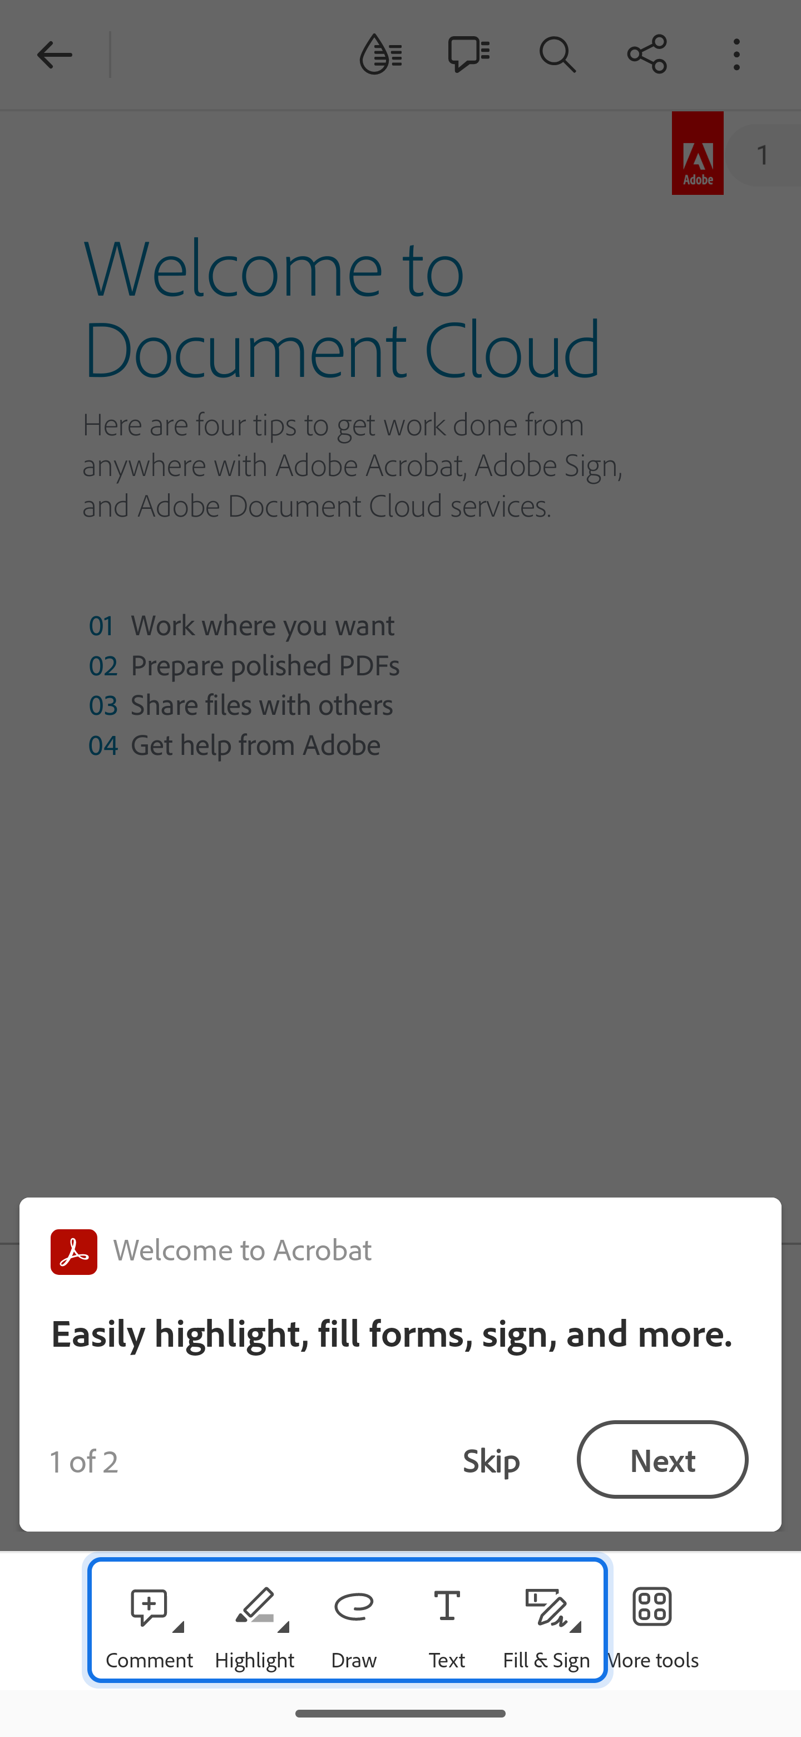  I want to click on Next, so click(662, 1460).